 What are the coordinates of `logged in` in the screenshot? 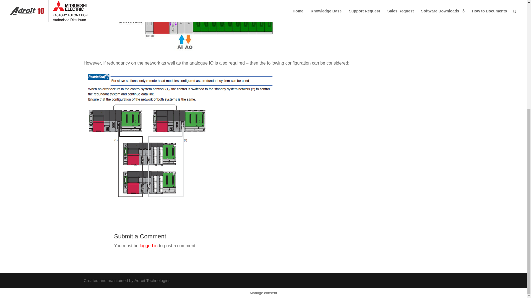 It's located at (149, 246).